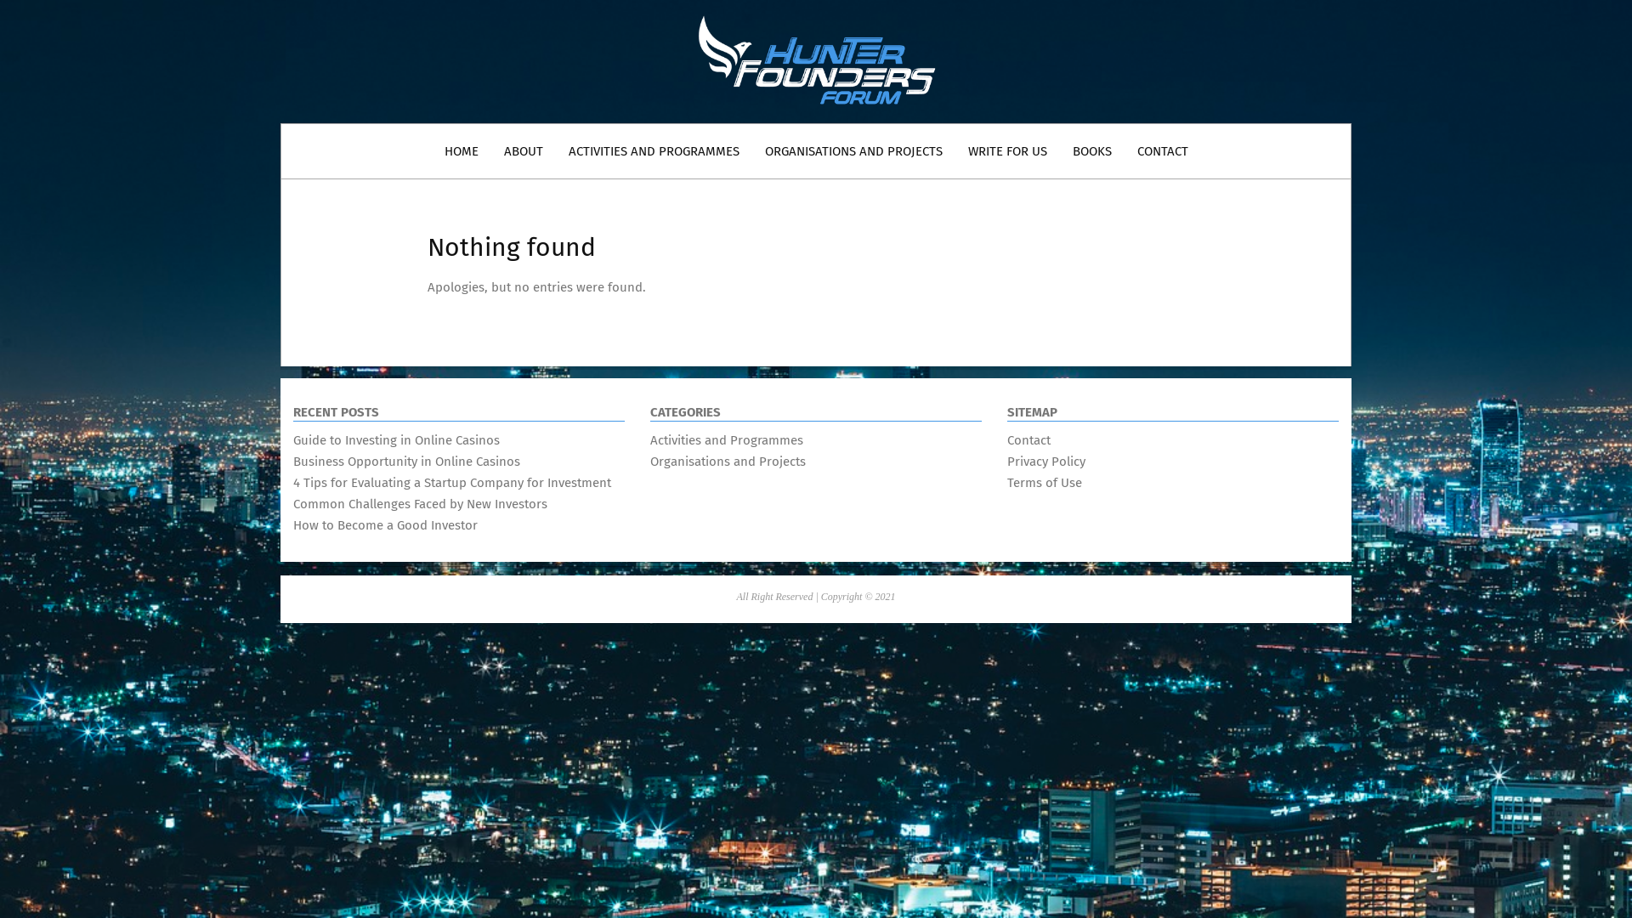 The image size is (1632, 918). Describe the element at coordinates (1045, 483) in the screenshot. I see `Terms of Use` at that location.